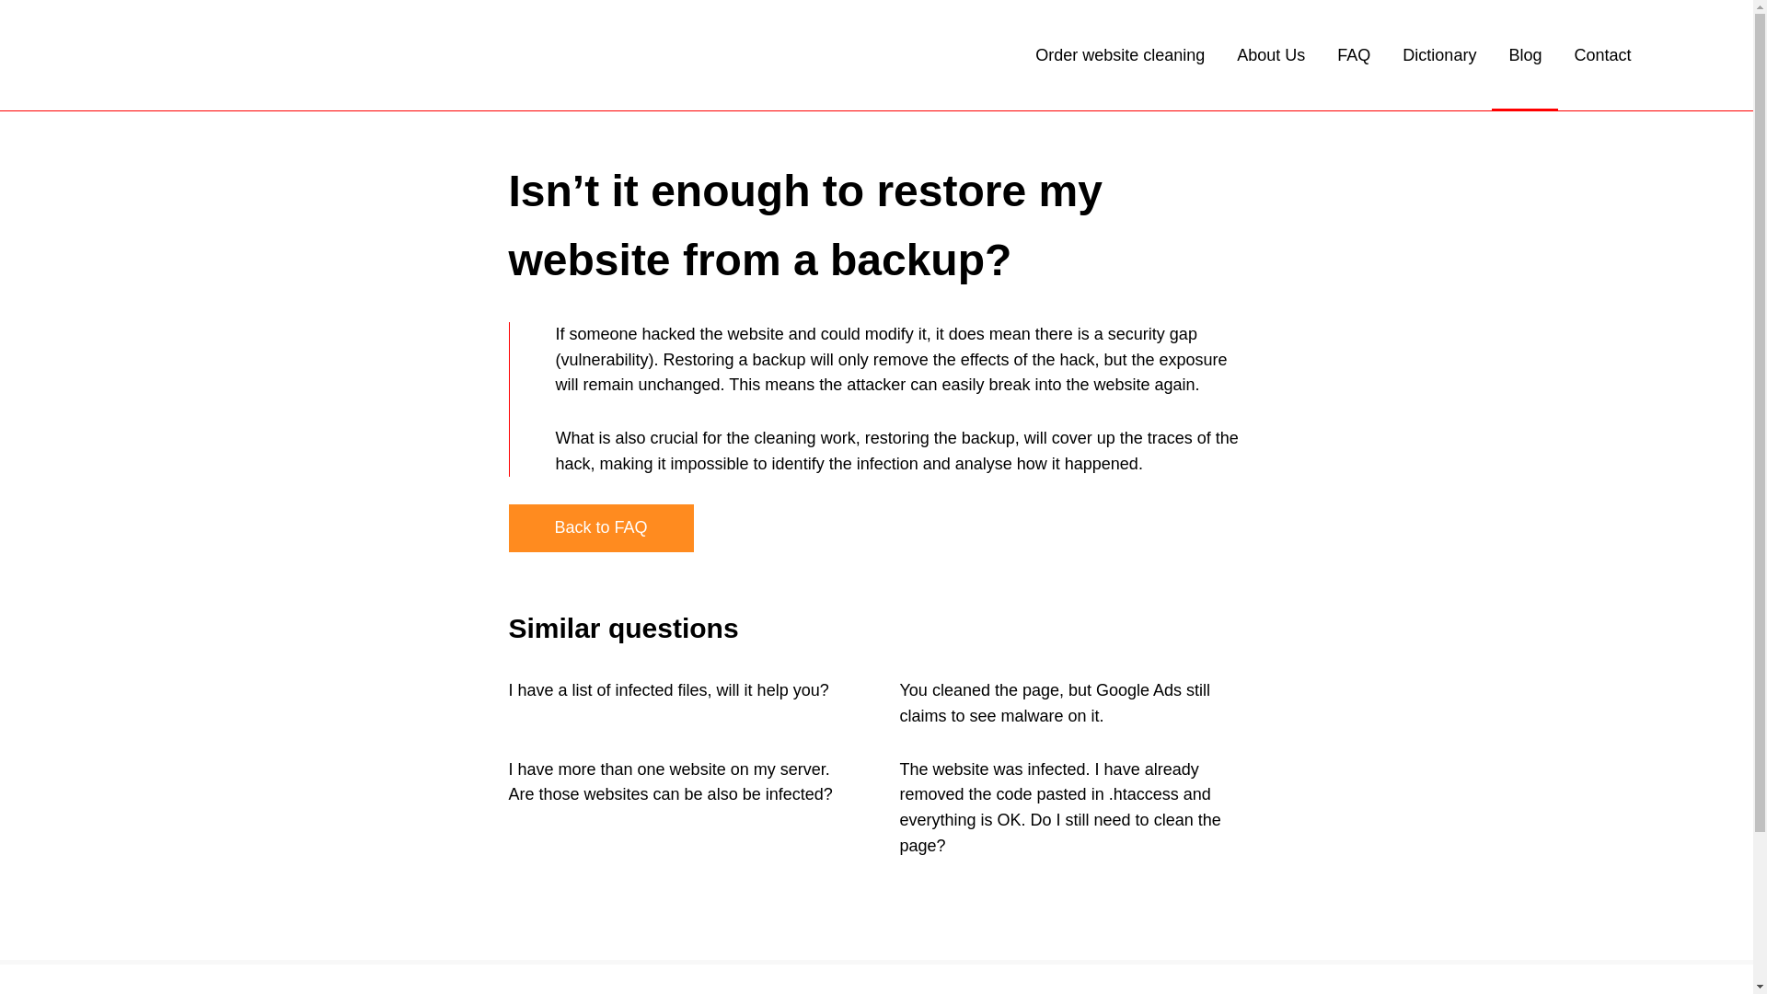 The image size is (1767, 994). Describe the element at coordinates (600, 528) in the screenshot. I see `Back to FAQ` at that location.